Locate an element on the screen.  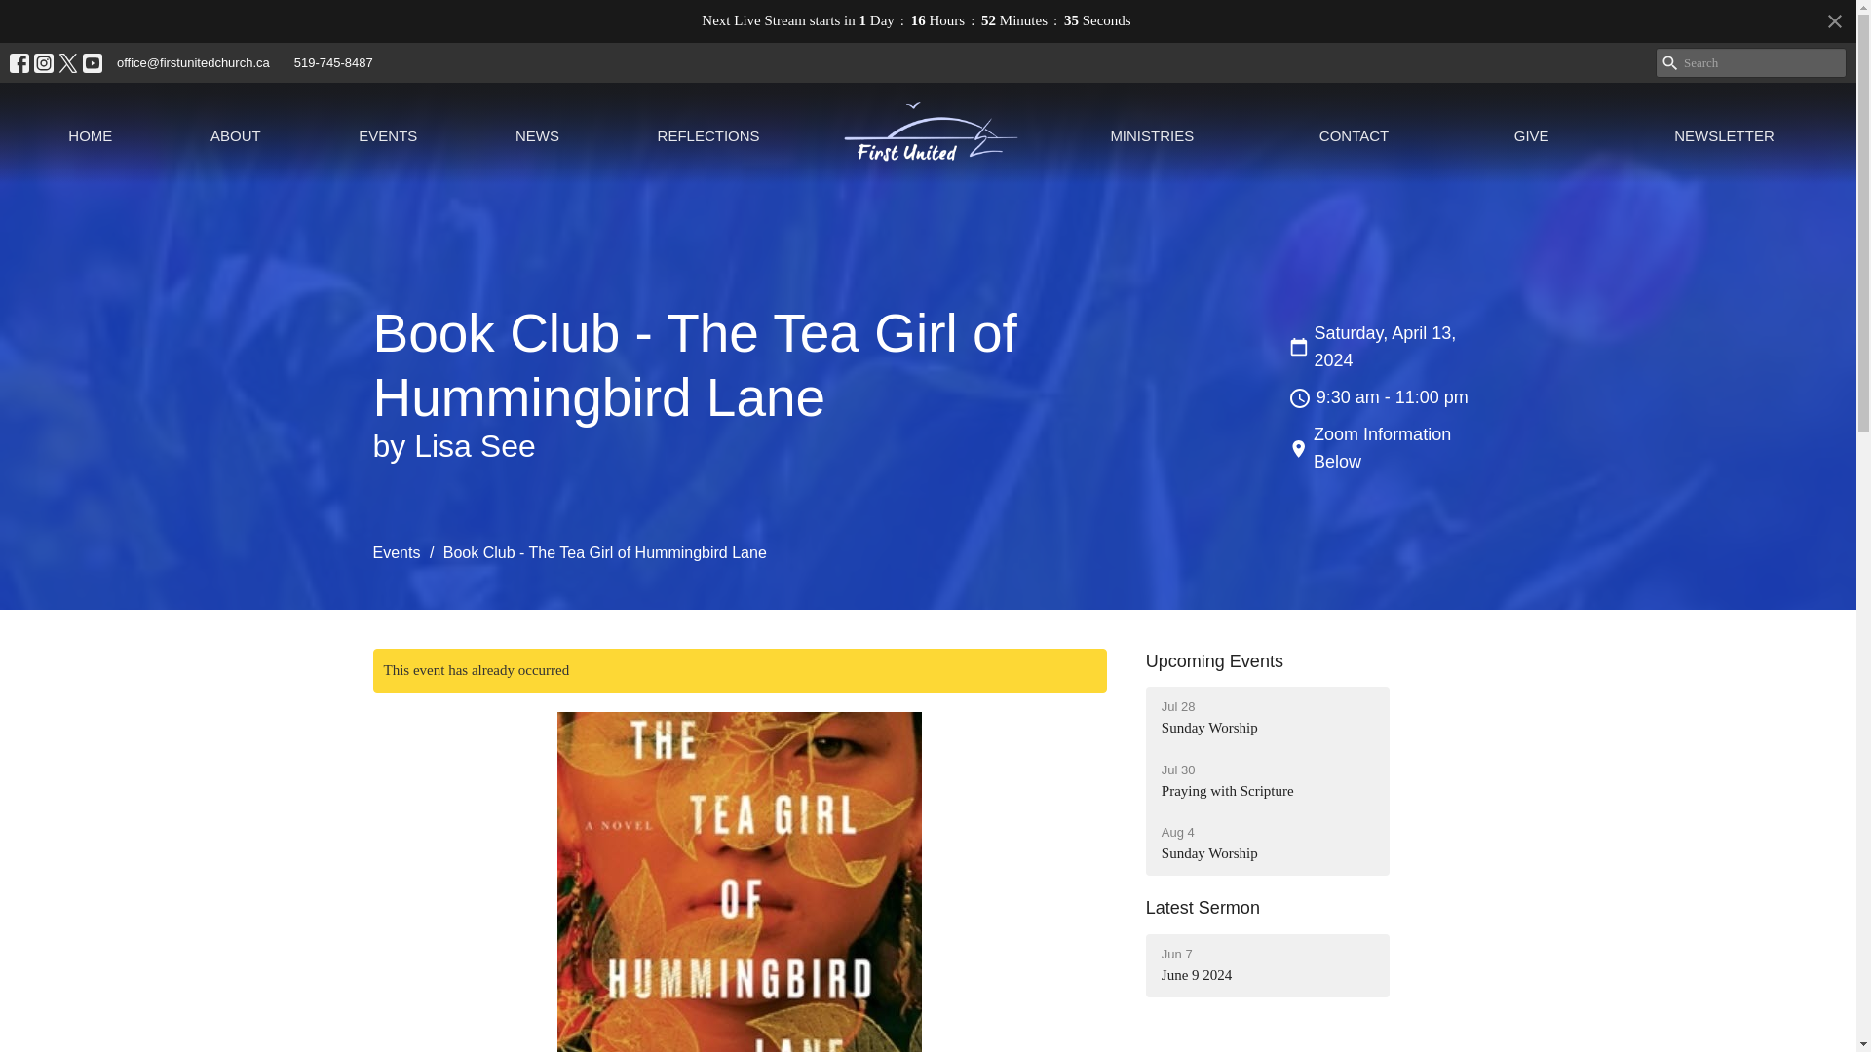
ABOUT is located at coordinates (1267, 965).